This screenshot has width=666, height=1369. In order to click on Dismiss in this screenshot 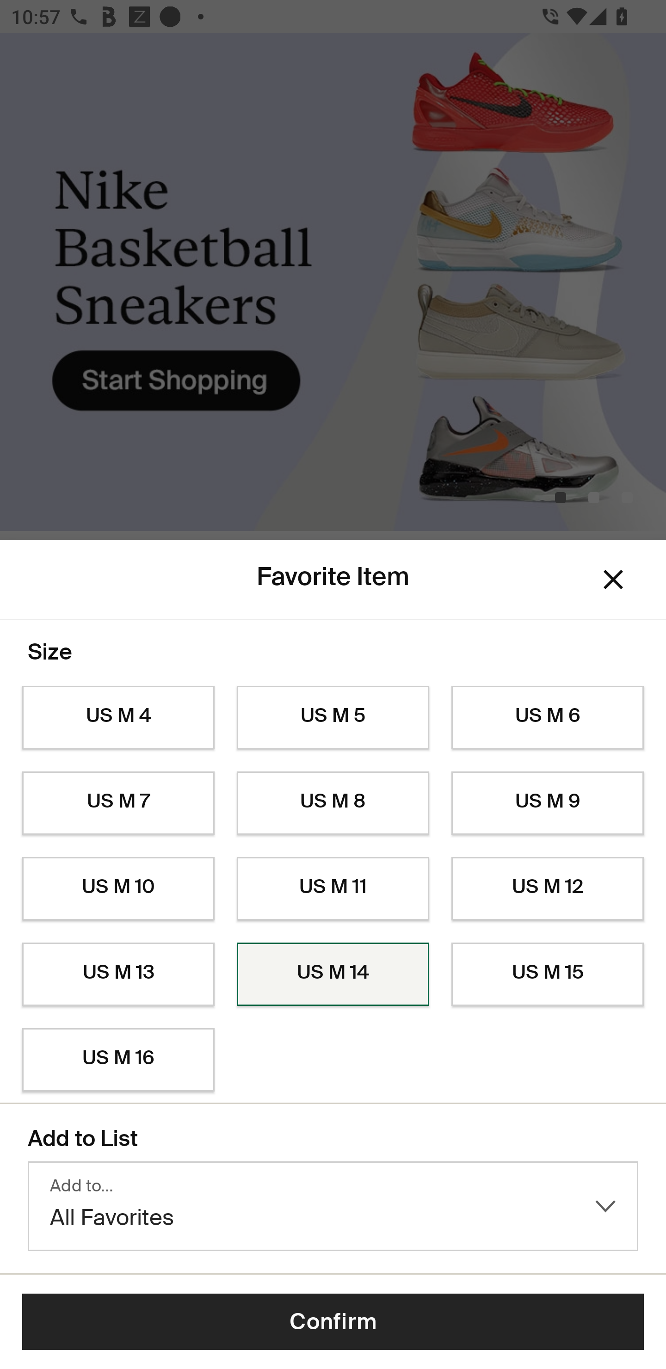, I will do `click(613, 580)`.